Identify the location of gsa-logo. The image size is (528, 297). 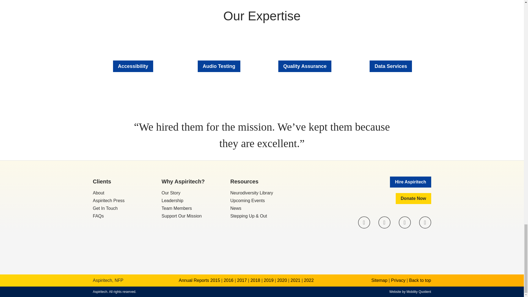
(420, 247).